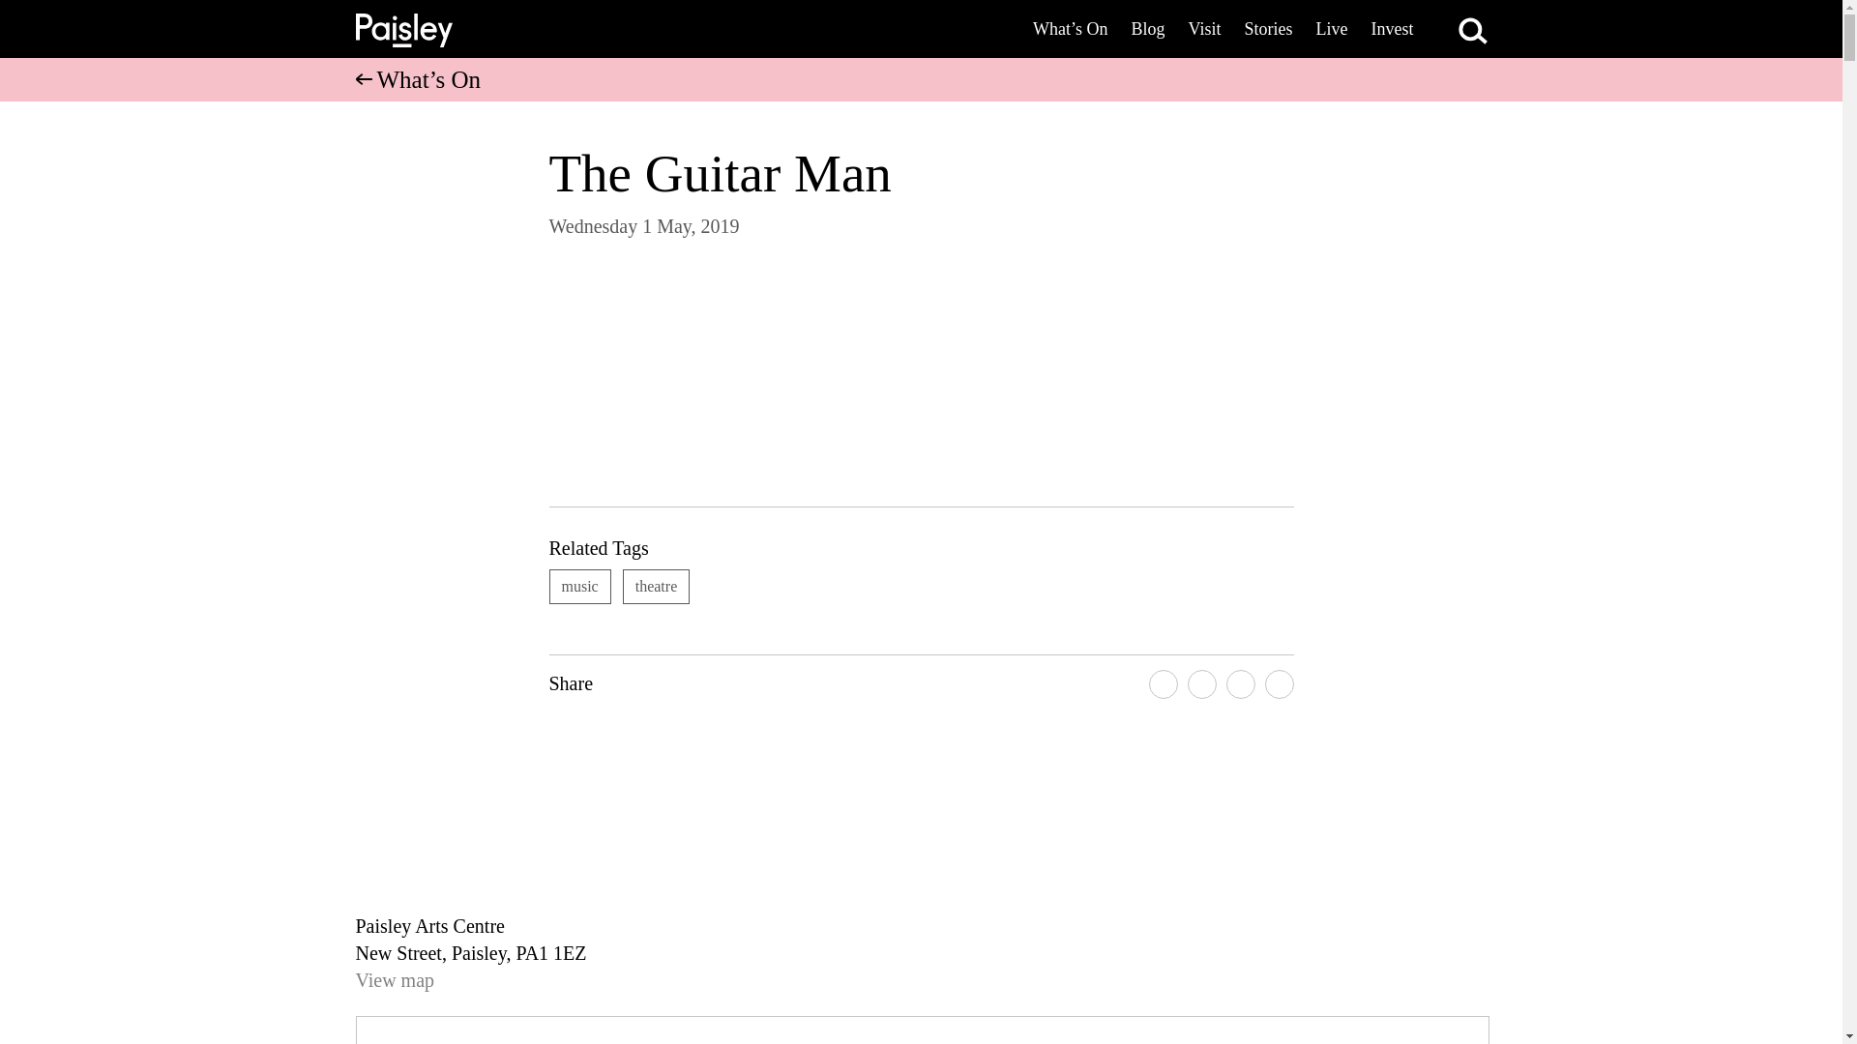  What do you see at coordinates (1393, 29) in the screenshot?
I see `Invest` at bounding box center [1393, 29].